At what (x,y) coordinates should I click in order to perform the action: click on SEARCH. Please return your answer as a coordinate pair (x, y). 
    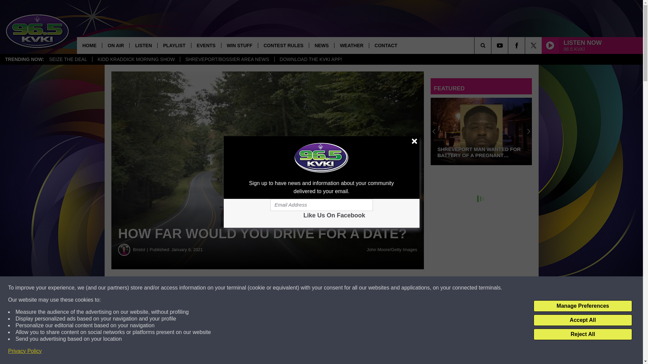
    Looking at the image, I should click on (492, 45).